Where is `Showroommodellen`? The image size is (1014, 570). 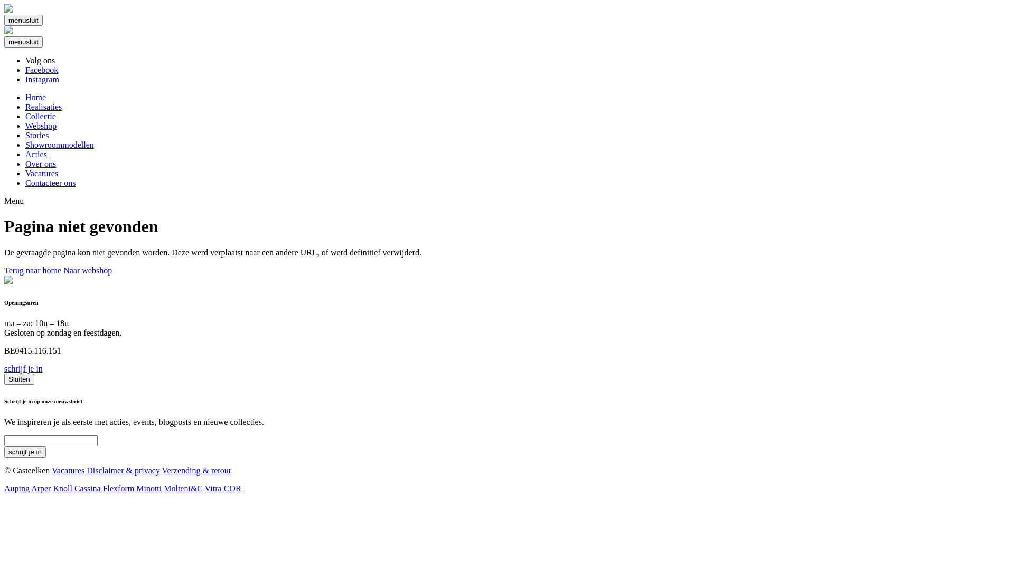
Showroommodellen is located at coordinates (60, 145).